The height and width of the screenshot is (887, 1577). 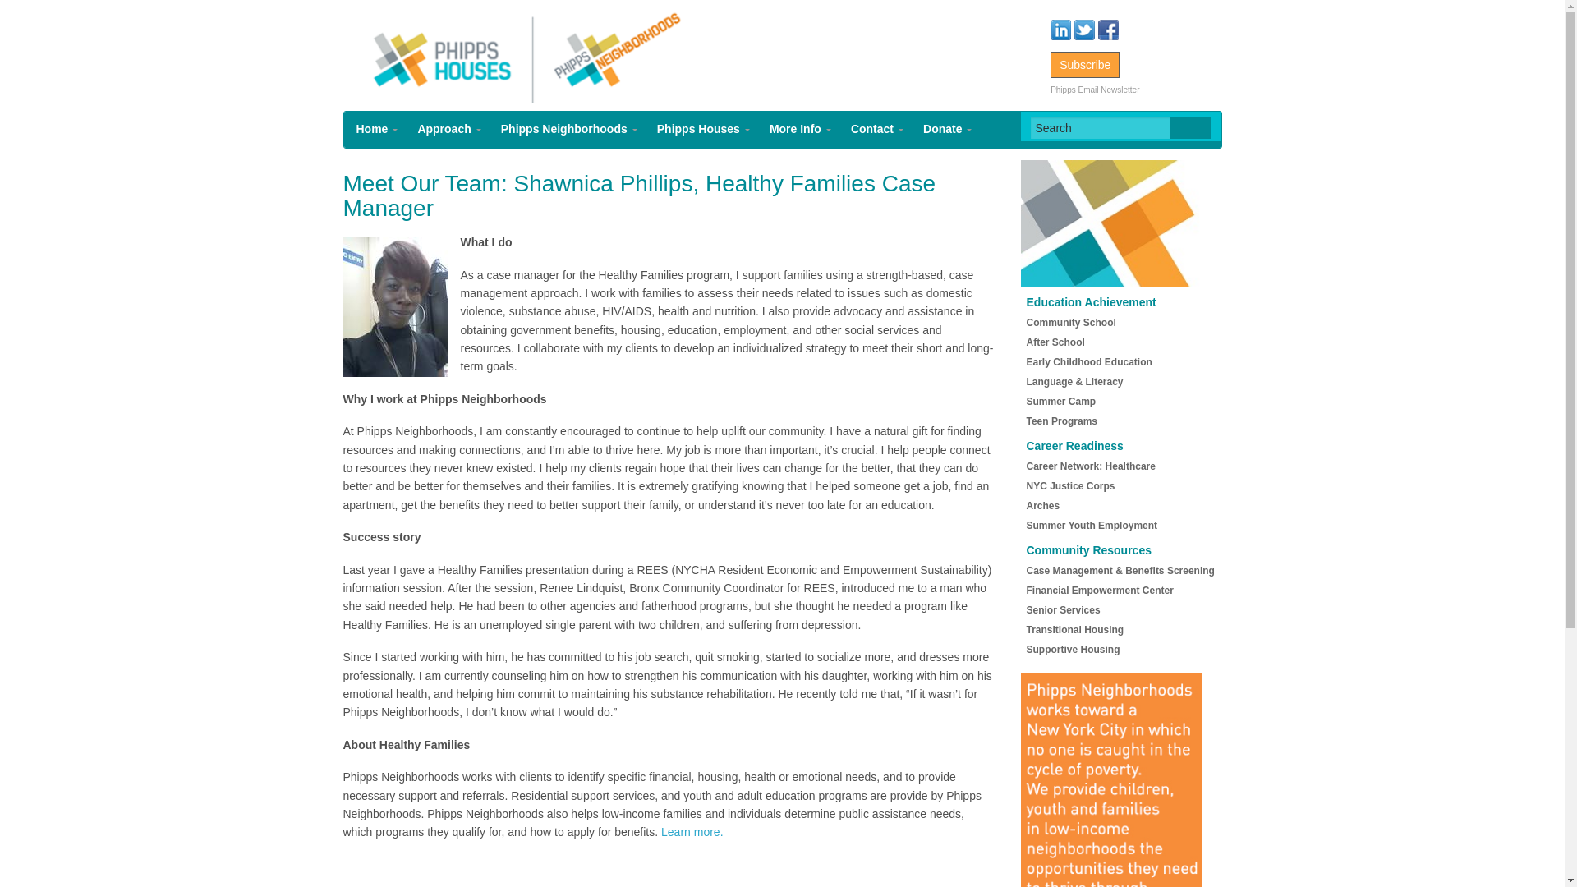 What do you see at coordinates (1190, 127) in the screenshot?
I see `Go` at bounding box center [1190, 127].